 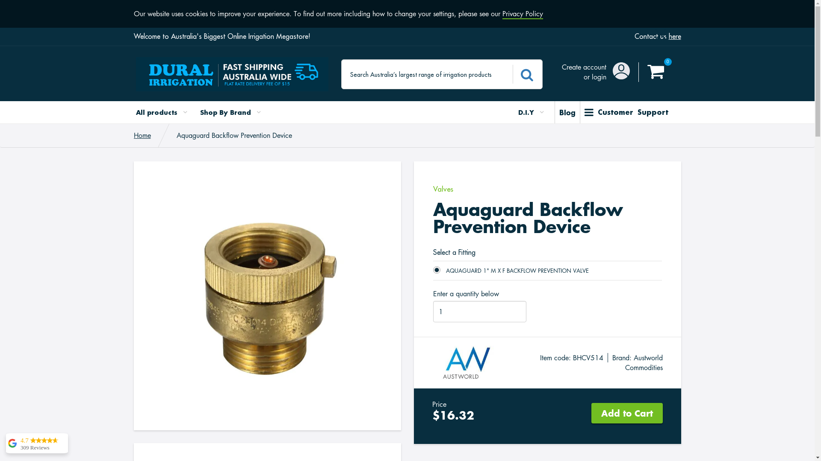 I want to click on Shop By Brand, so click(x=230, y=112).